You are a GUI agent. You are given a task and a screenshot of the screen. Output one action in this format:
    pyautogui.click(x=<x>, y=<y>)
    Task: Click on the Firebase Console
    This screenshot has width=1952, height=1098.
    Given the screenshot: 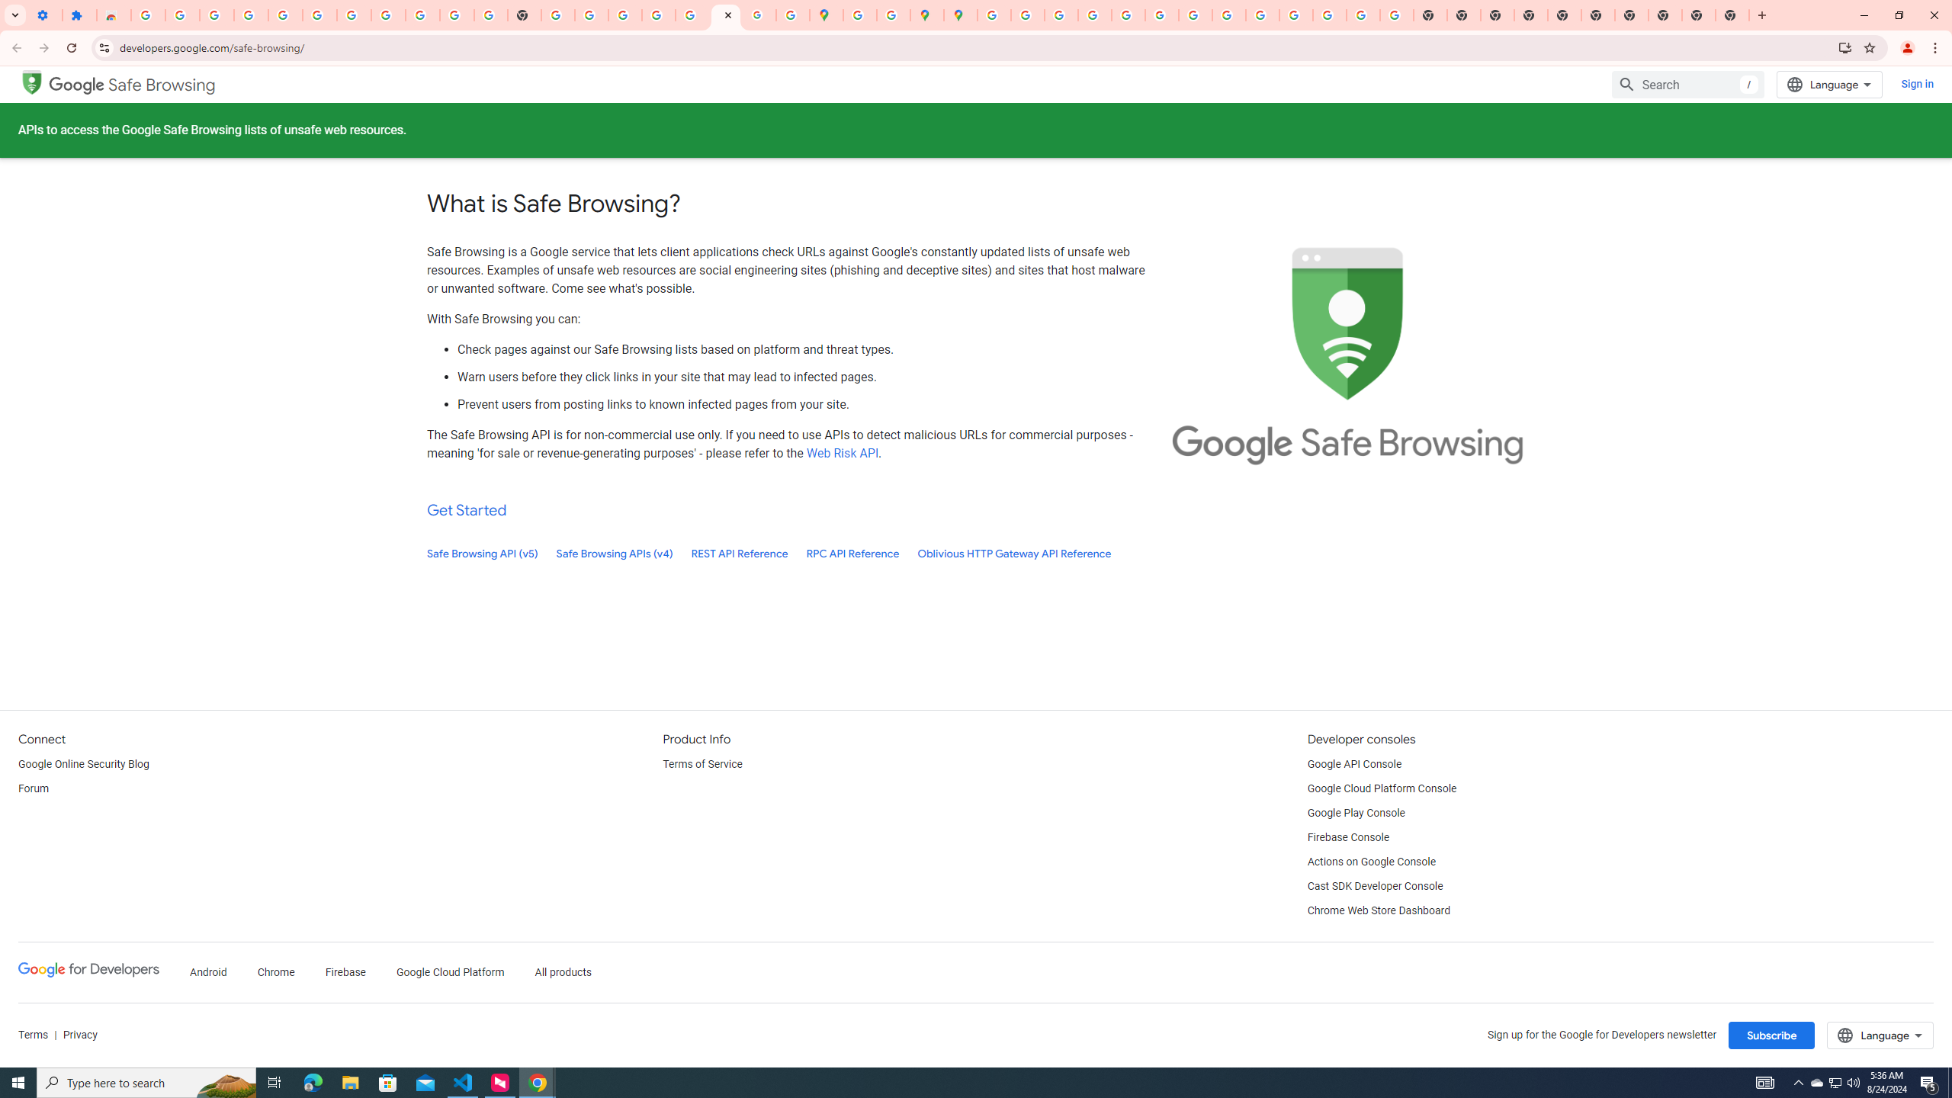 What is the action you would take?
    pyautogui.click(x=1348, y=837)
    